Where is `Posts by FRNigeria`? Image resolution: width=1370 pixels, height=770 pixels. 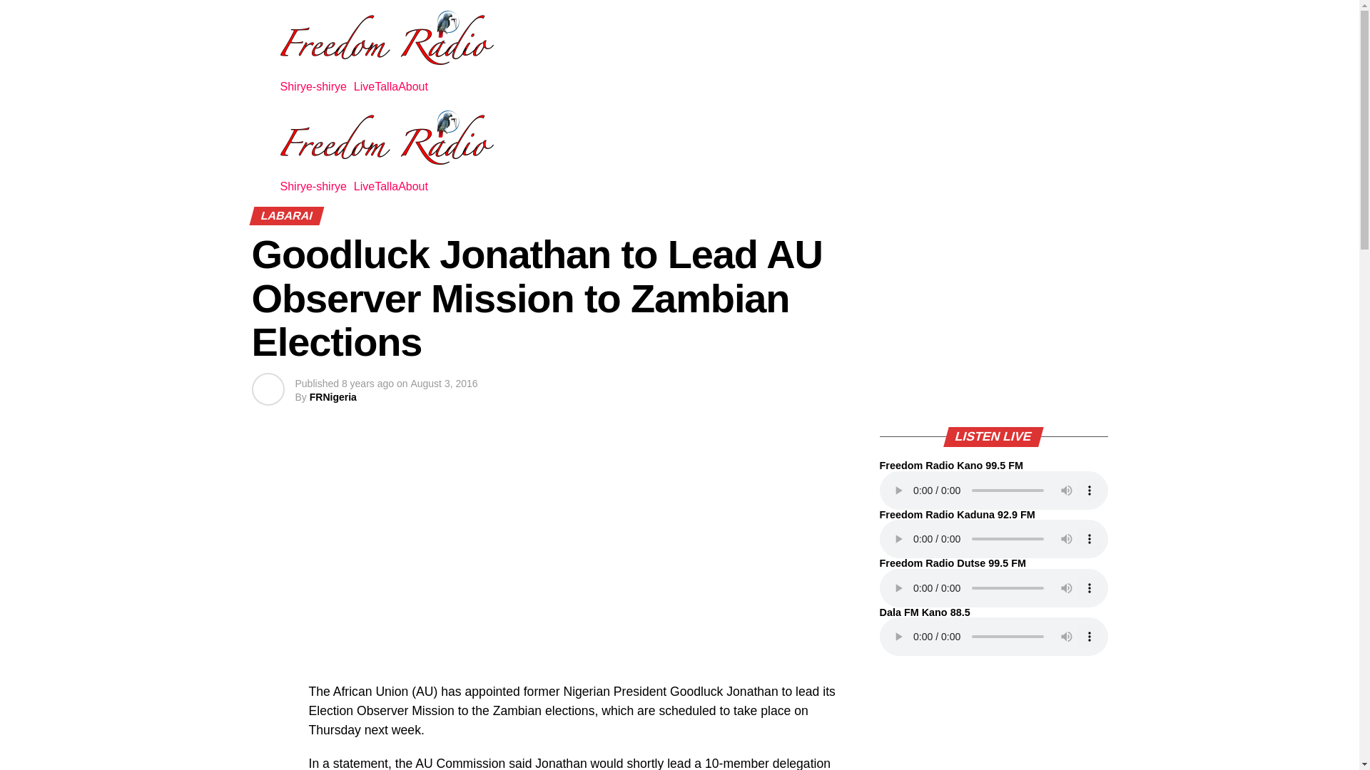
Posts by FRNigeria is located at coordinates (333, 396).